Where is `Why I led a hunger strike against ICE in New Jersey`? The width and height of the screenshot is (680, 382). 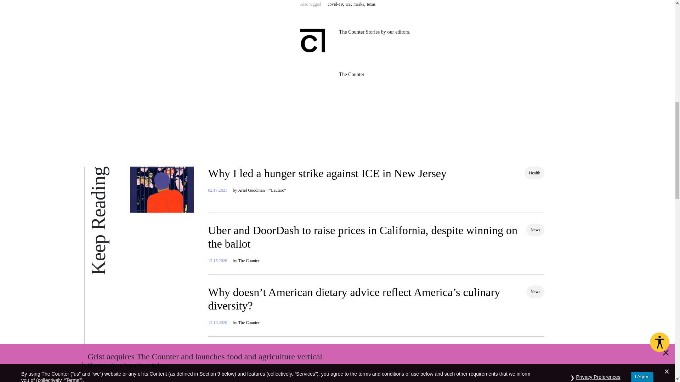 Why I led a hunger strike against ICE in New Jersey is located at coordinates (327, 173).